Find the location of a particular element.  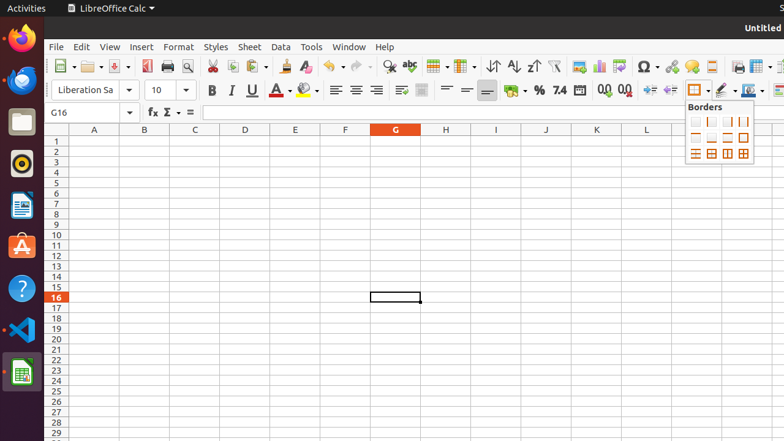

LibreOffice Calc is located at coordinates (22, 372).